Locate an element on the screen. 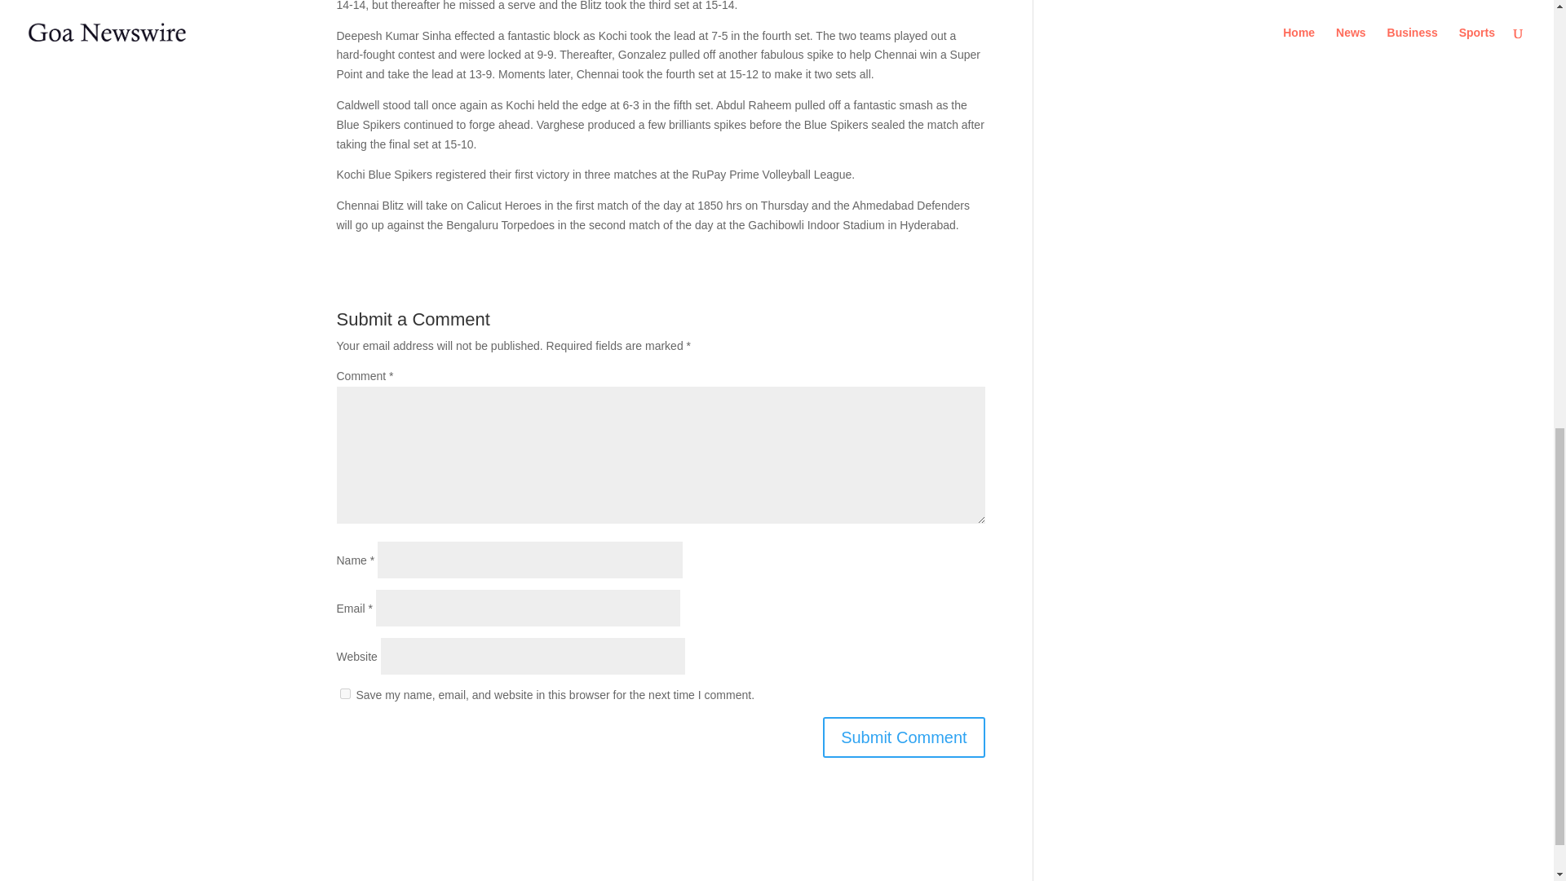  Submit Comment is located at coordinates (904, 737).